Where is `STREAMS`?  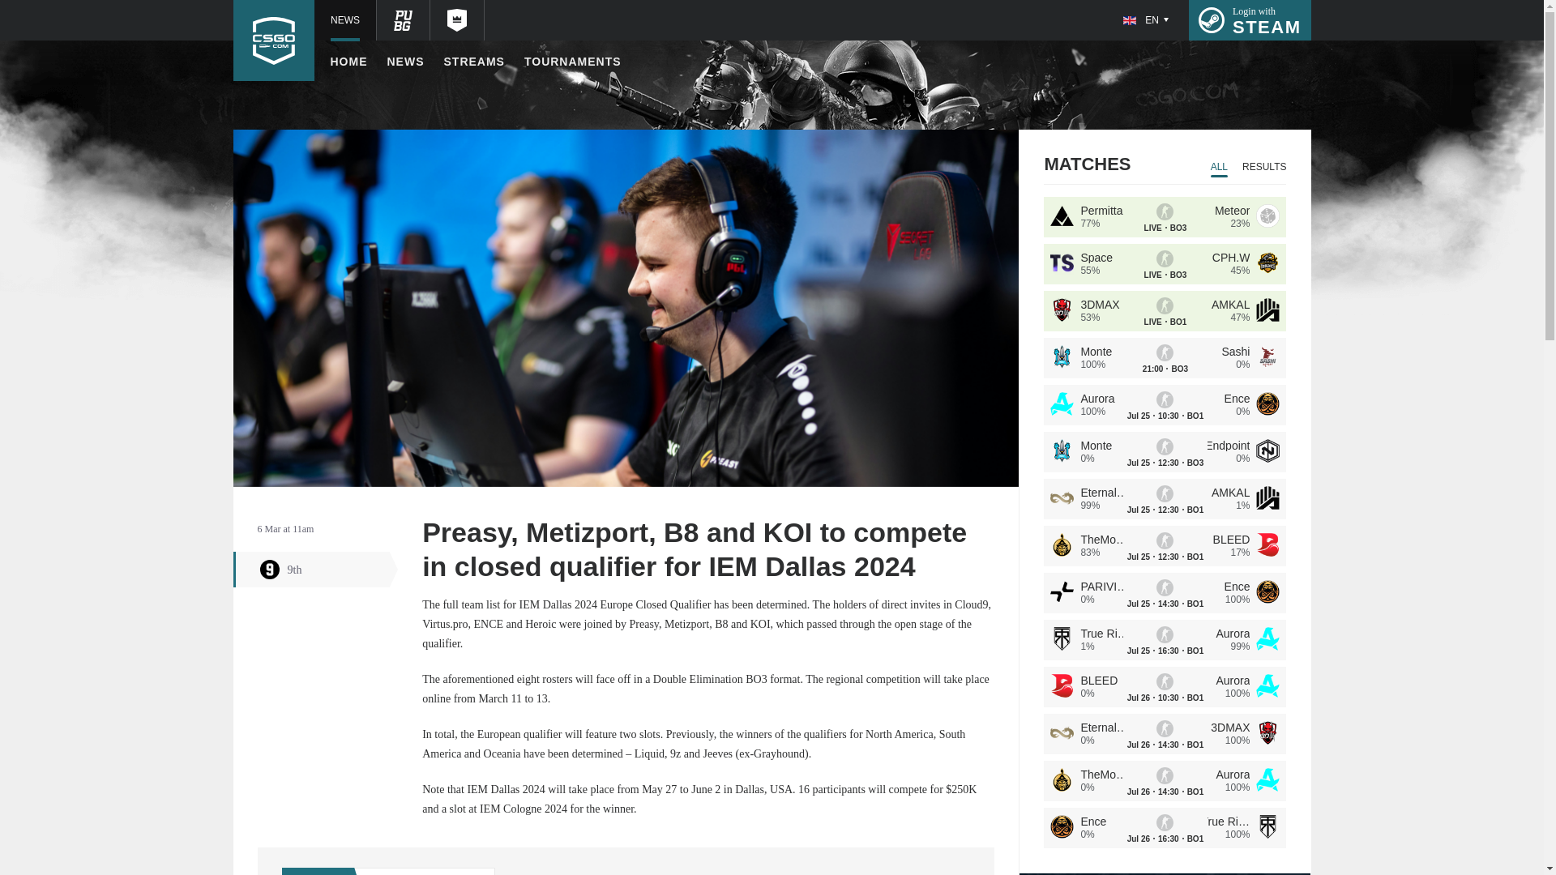
STREAMS is located at coordinates (348, 62).